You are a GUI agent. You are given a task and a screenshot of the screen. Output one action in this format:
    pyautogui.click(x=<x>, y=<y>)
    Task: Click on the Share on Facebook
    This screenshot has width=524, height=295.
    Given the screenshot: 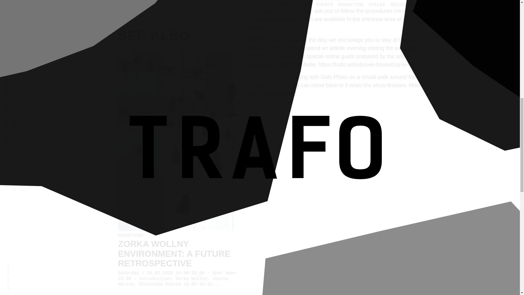 What is the action you would take?
    pyautogui.click(x=254, y=118)
    